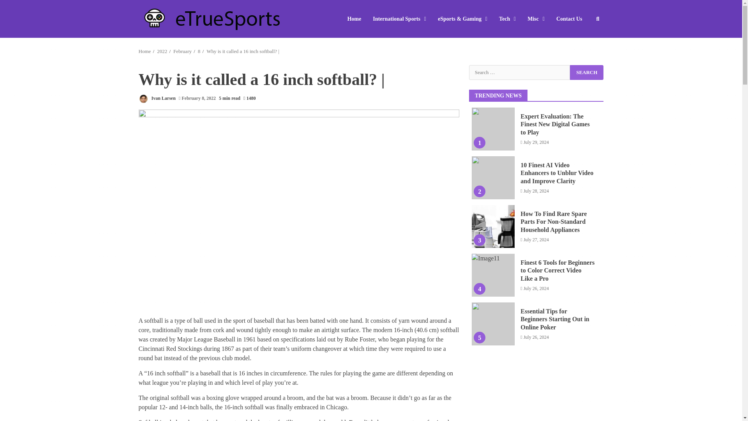 This screenshot has width=748, height=421. What do you see at coordinates (145, 51) in the screenshot?
I see `Home` at bounding box center [145, 51].